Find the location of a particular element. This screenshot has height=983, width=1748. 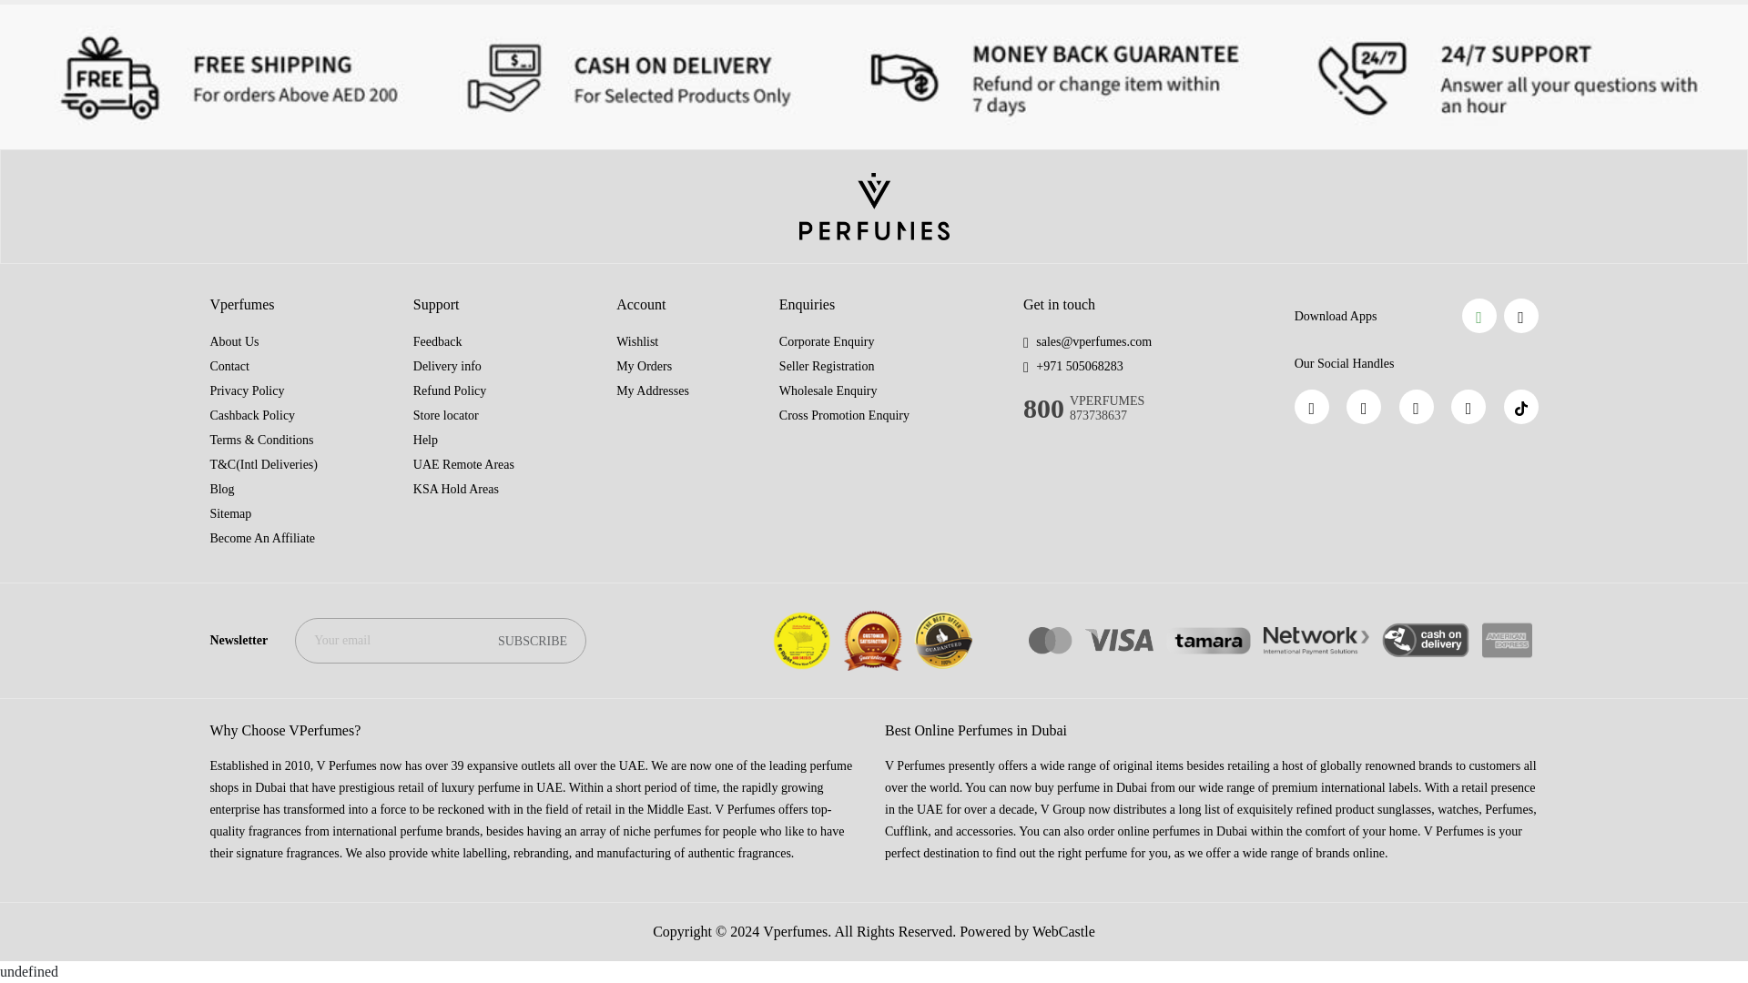

Folow us on Twitter is located at coordinates (1468, 406).